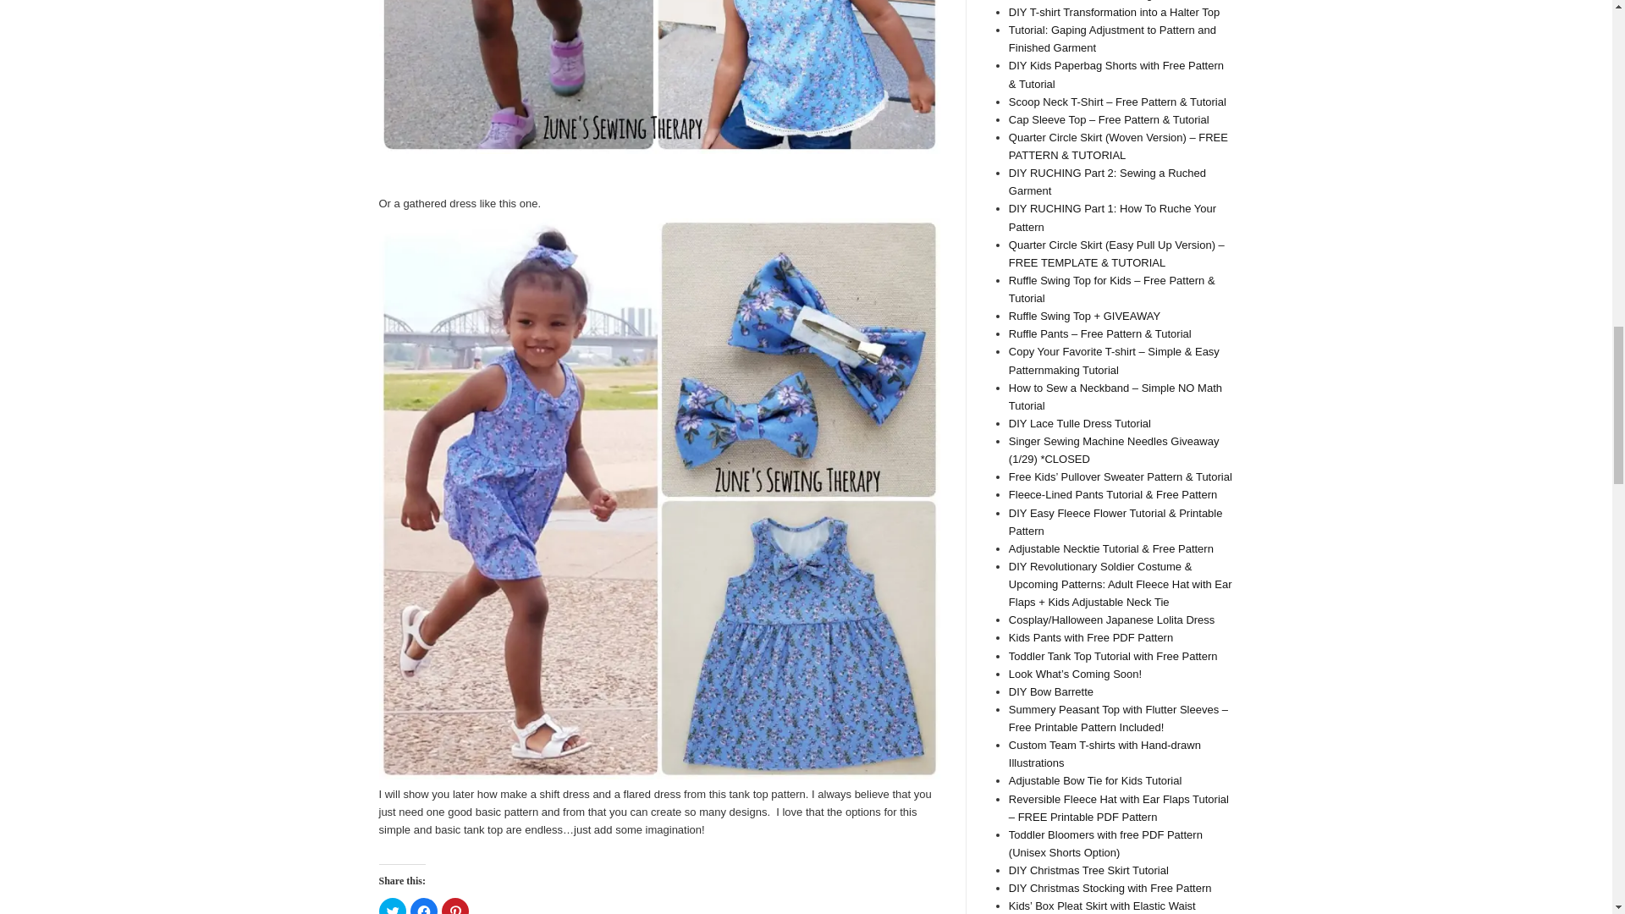  Describe the element at coordinates (393, 906) in the screenshot. I see `Click to share on Twitter` at that location.